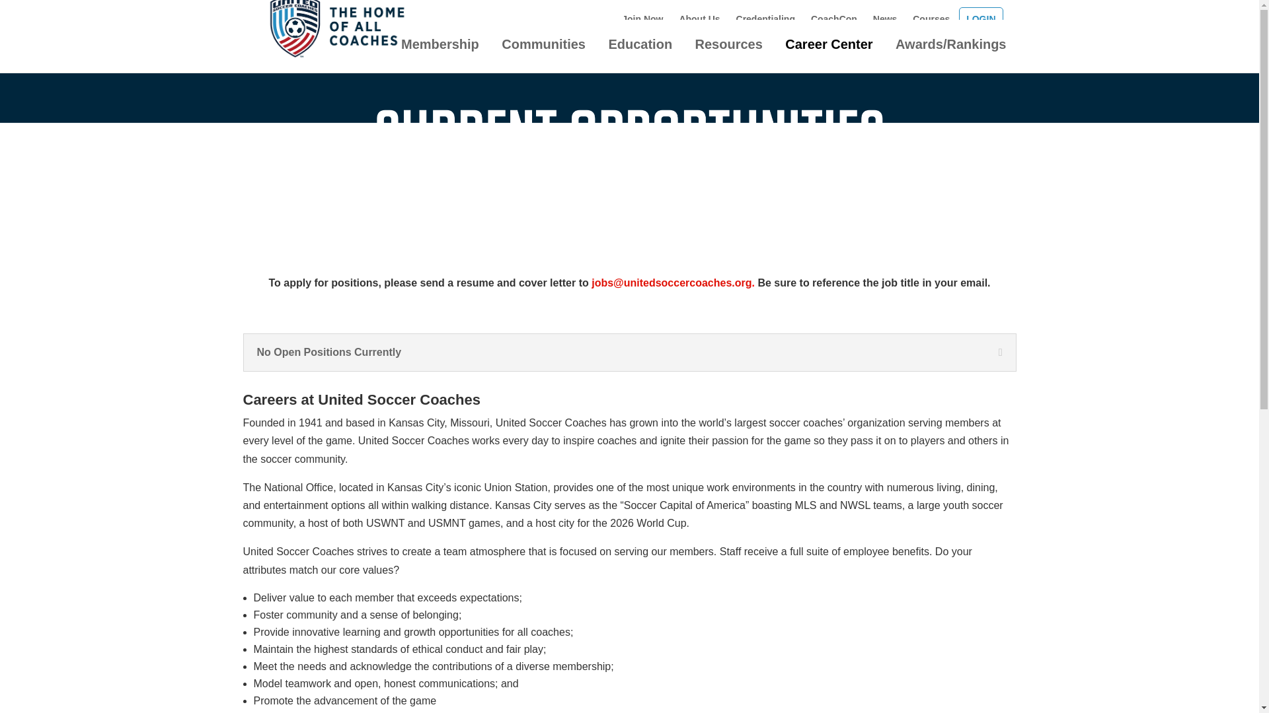 This screenshot has height=713, width=1269. I want to click on Membership, so click(440, 50).